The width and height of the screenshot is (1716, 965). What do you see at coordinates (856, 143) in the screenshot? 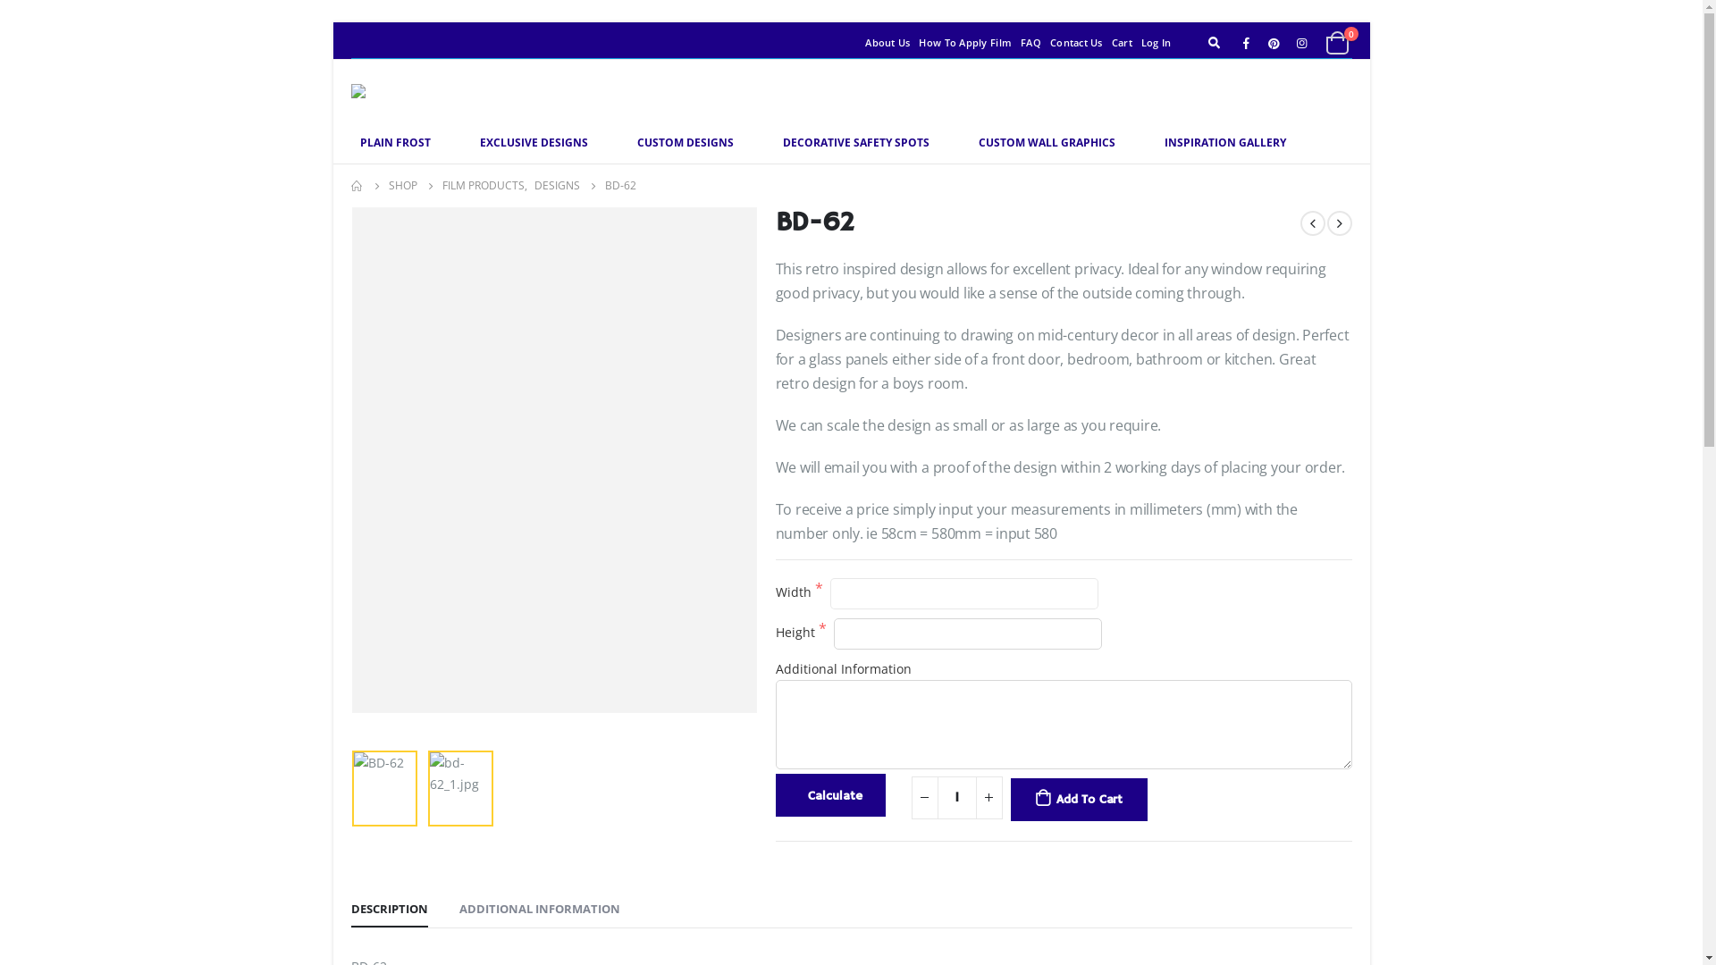
I see `DECORATIVE SAFETY SPOTS` at bounding box center [856, 143].